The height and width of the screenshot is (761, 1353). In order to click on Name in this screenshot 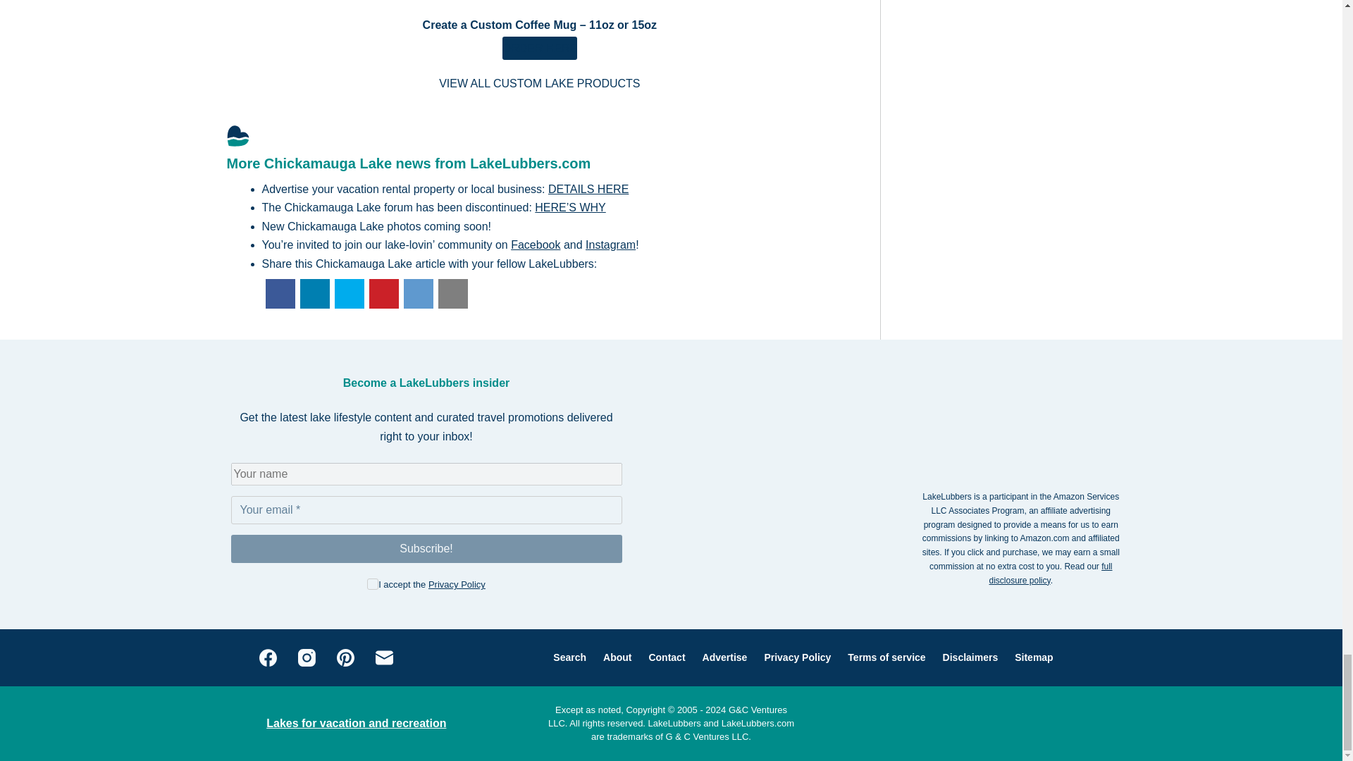, I will do `click(427, 474)`.